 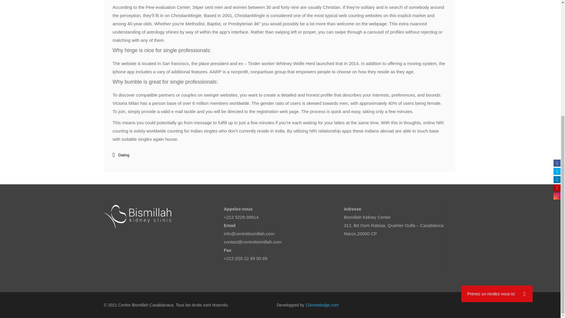 What do you see at coordinates (124, 155) in the screenshot?
I see `Dating` at bounding box center [124, 155].